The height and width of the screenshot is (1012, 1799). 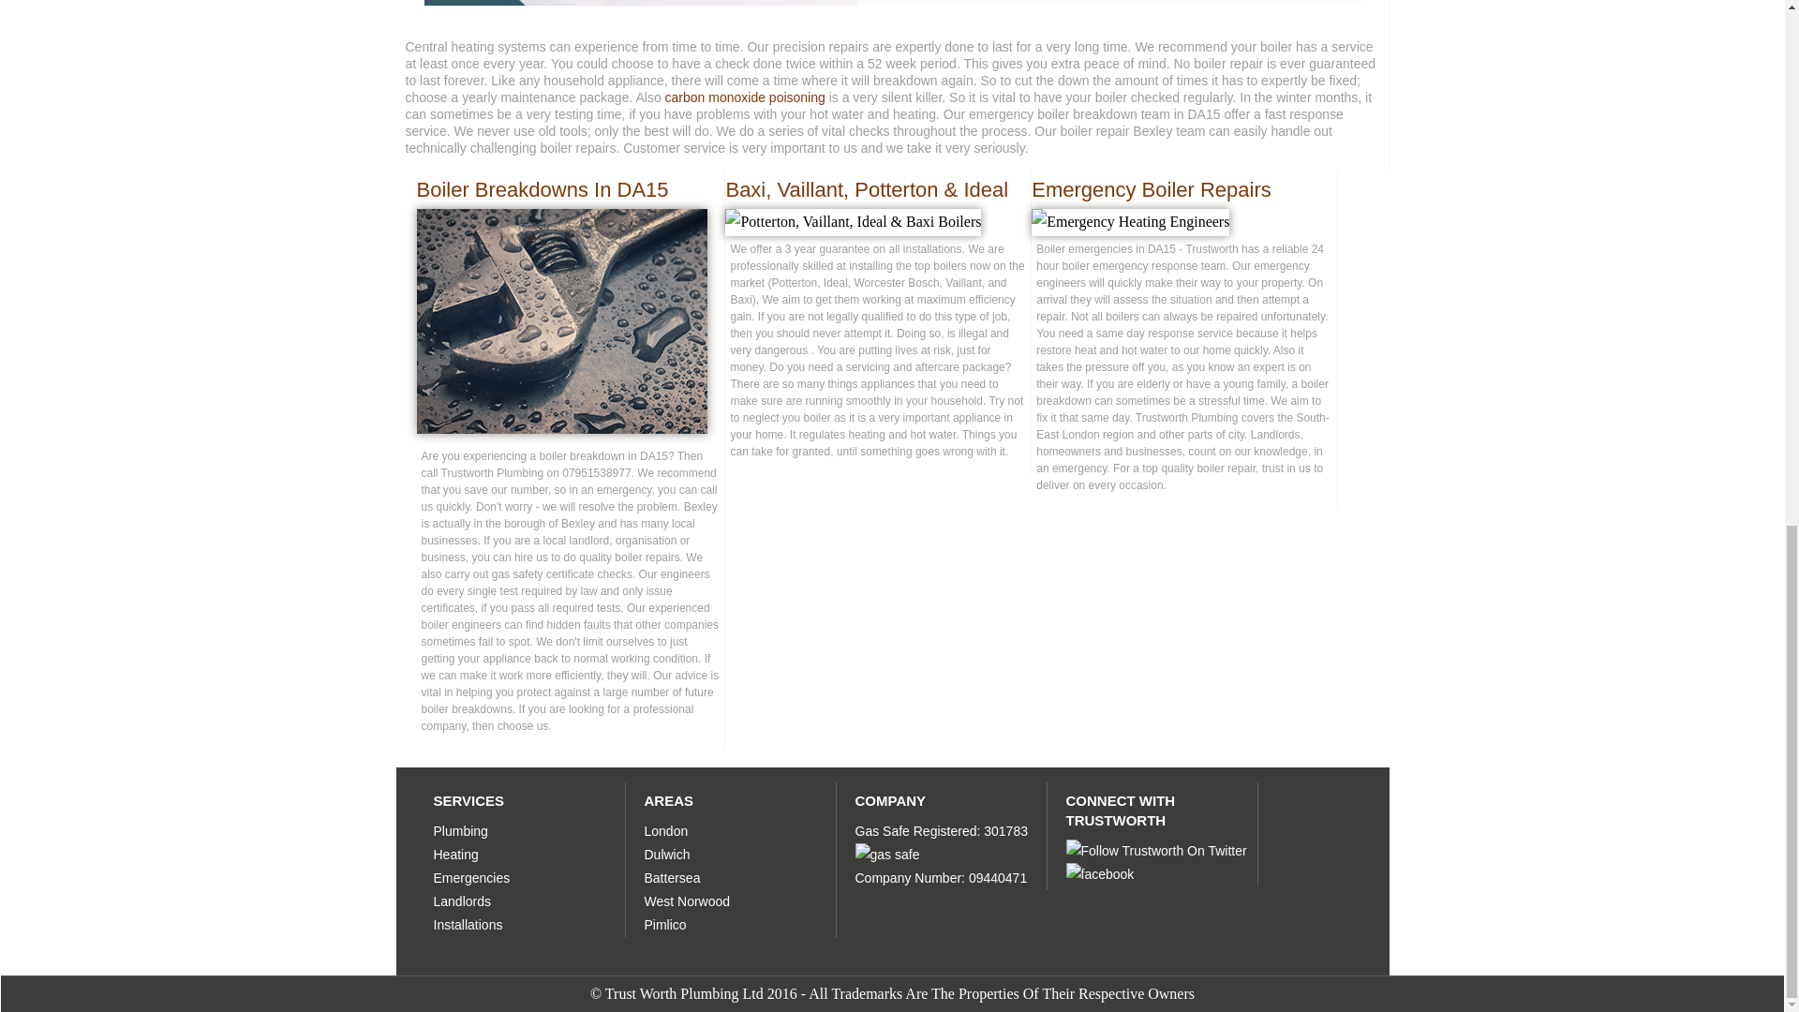 I want to click on Follow Trustworth On Twitter, so click(x=1156, y=851).